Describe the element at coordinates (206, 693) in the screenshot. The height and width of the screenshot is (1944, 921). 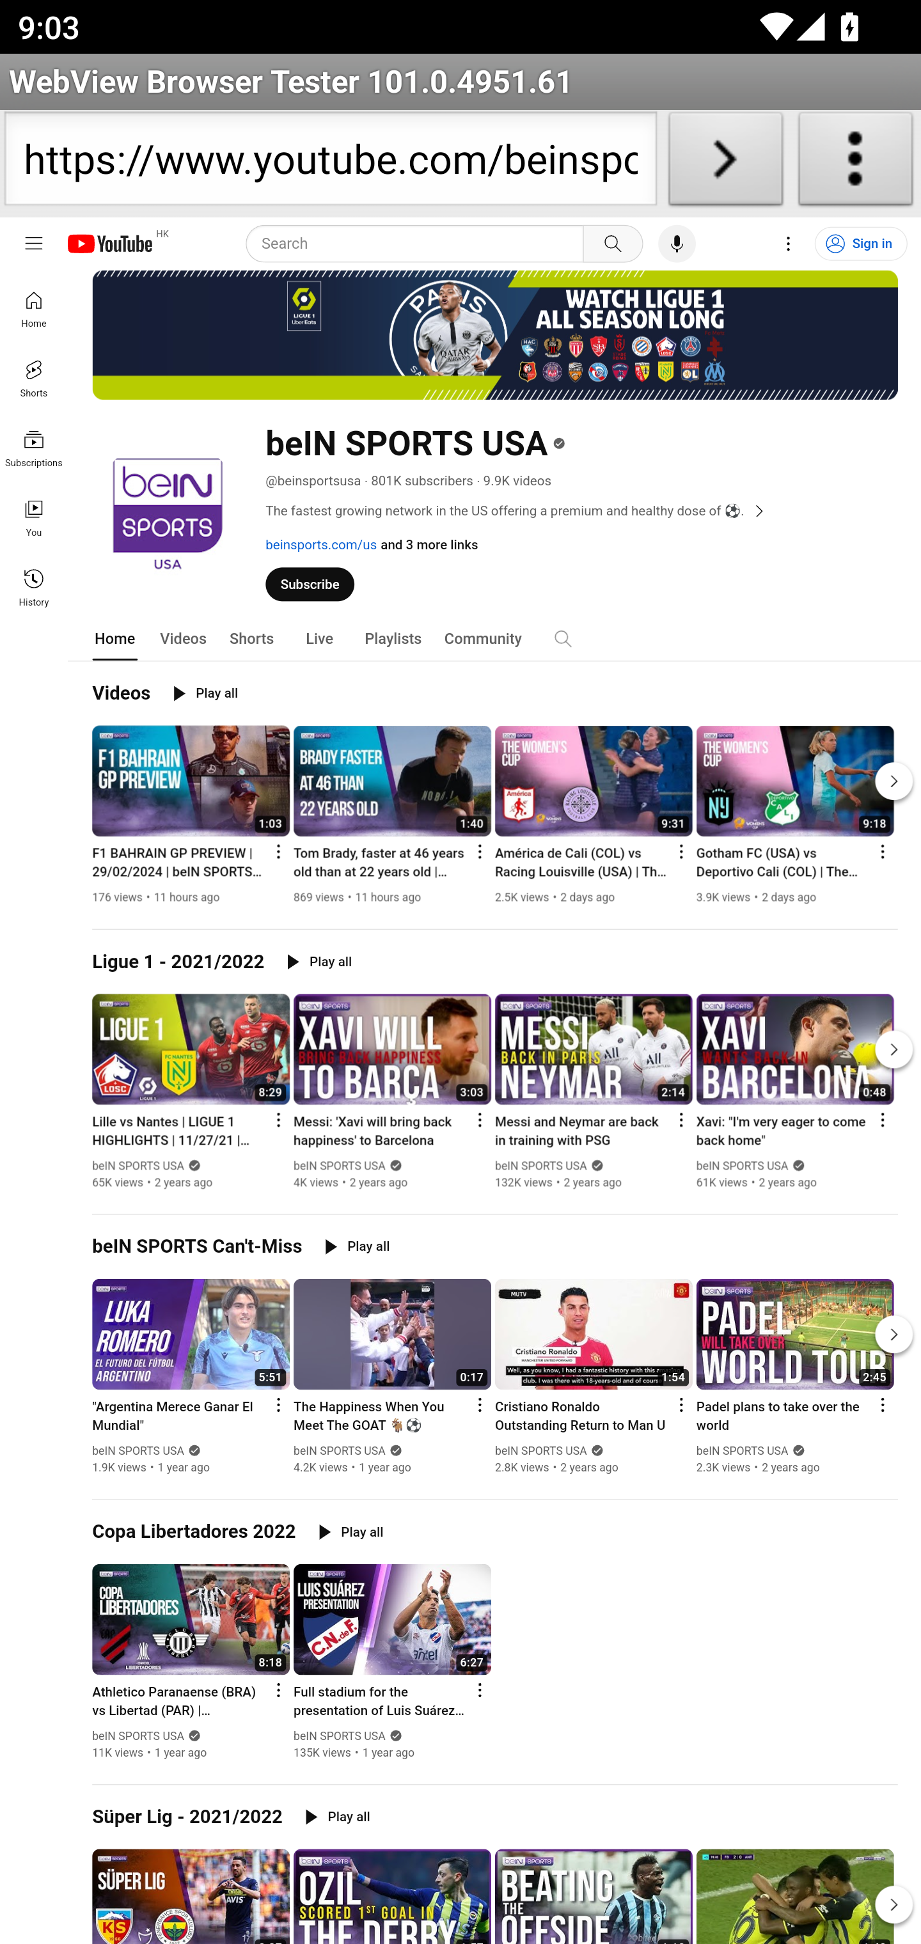
I see `Play all` at that location.